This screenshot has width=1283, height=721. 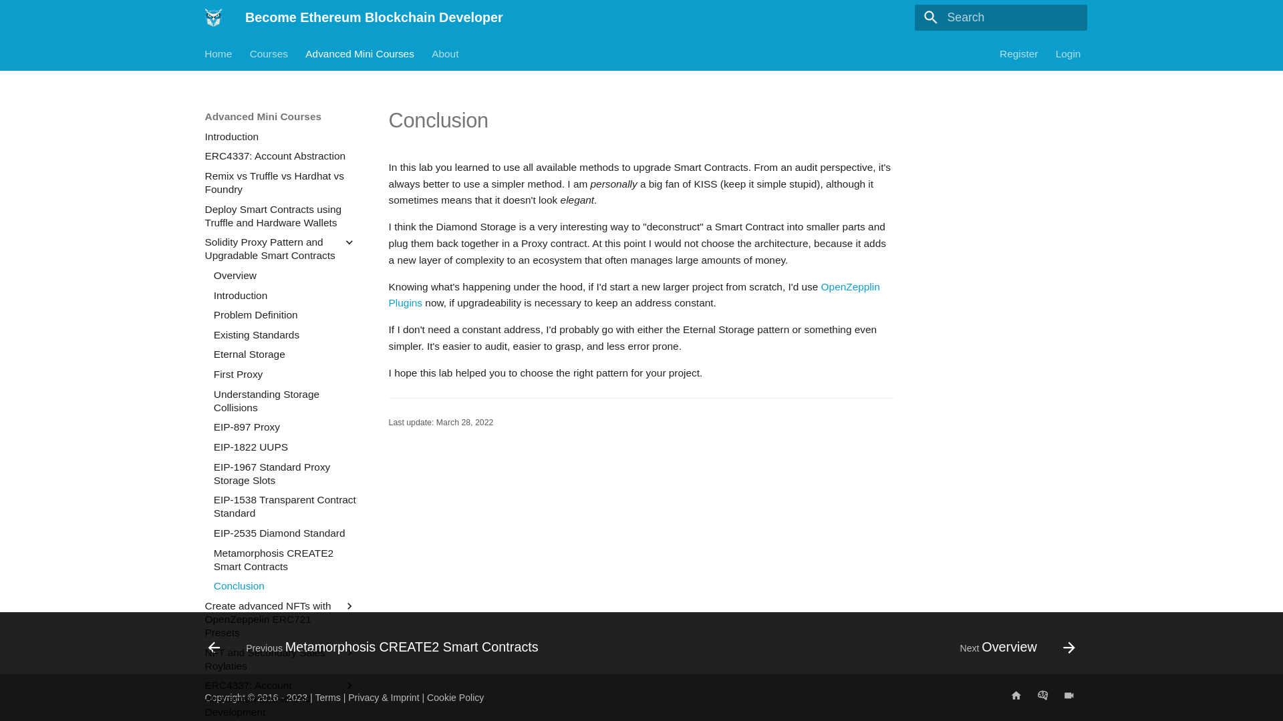 What do you see at coordinates (1042, 697) in the screenshot?
I see `vomtom.at` at bounding box center [1042, 697].